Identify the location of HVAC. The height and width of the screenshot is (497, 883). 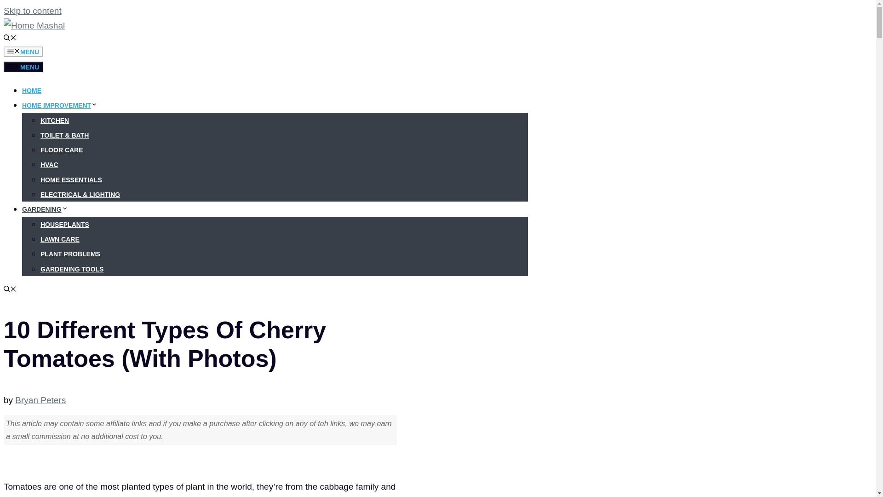
(49, 165).